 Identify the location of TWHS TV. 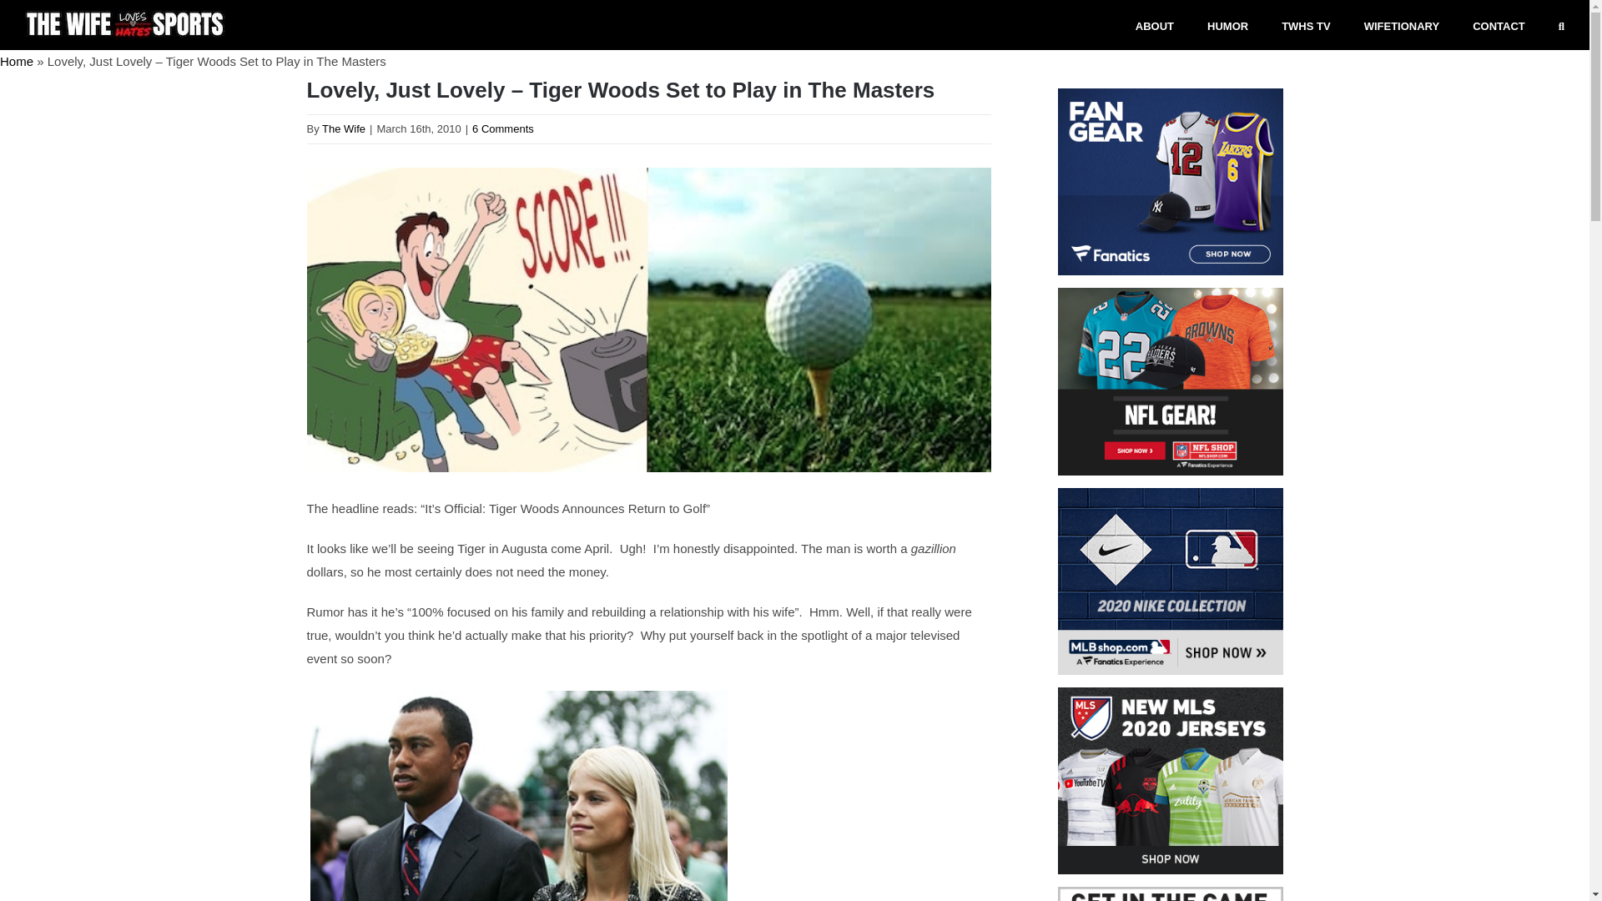
(1307, 25).